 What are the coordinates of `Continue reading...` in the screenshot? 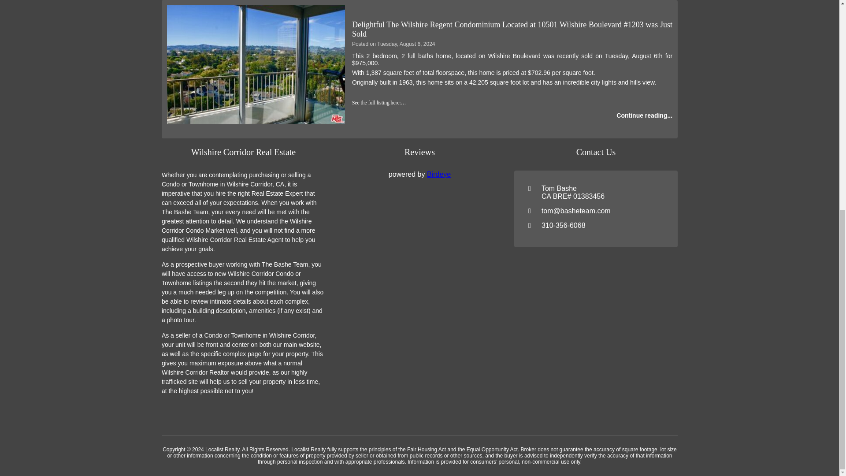 It's located at (644, 115).